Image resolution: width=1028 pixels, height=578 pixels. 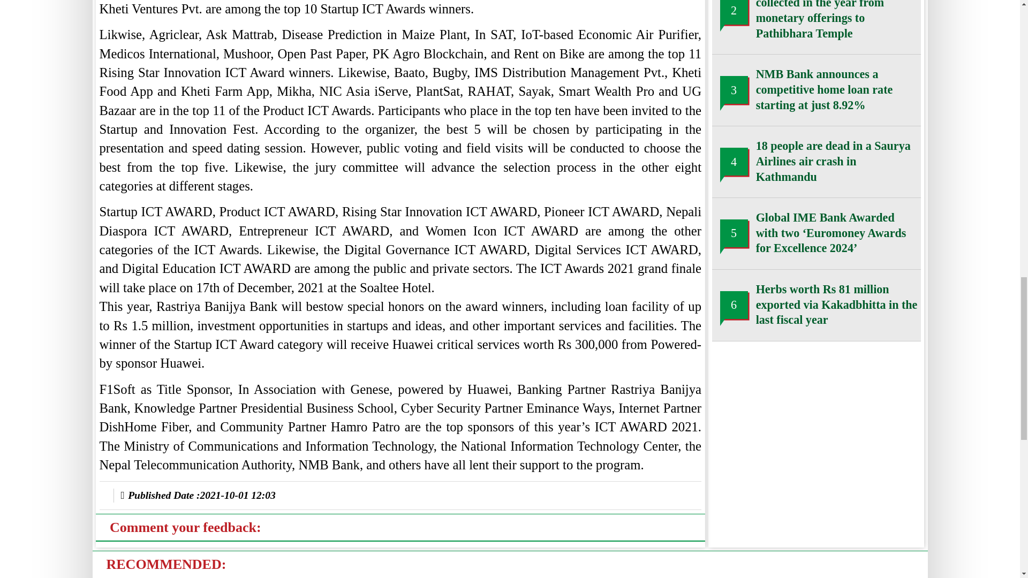 I want to click on truth-social, so click(x=231, y=526).